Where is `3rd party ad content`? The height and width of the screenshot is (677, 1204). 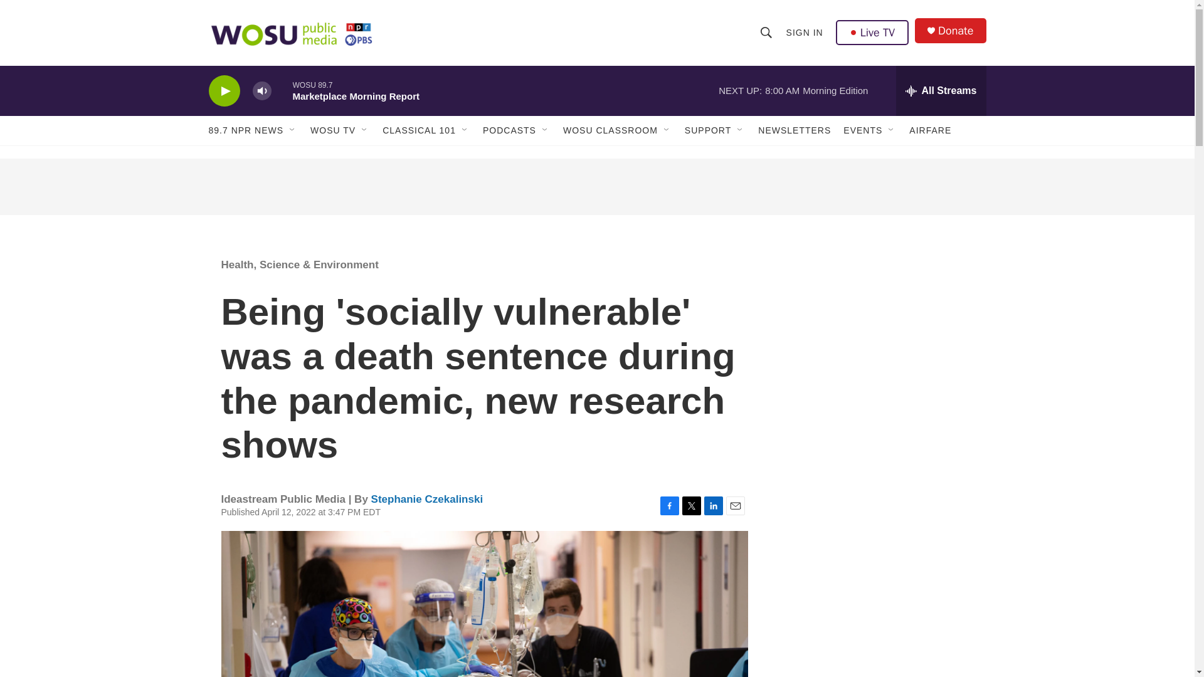
3rd party ad content is located at coordinates (879, 331).